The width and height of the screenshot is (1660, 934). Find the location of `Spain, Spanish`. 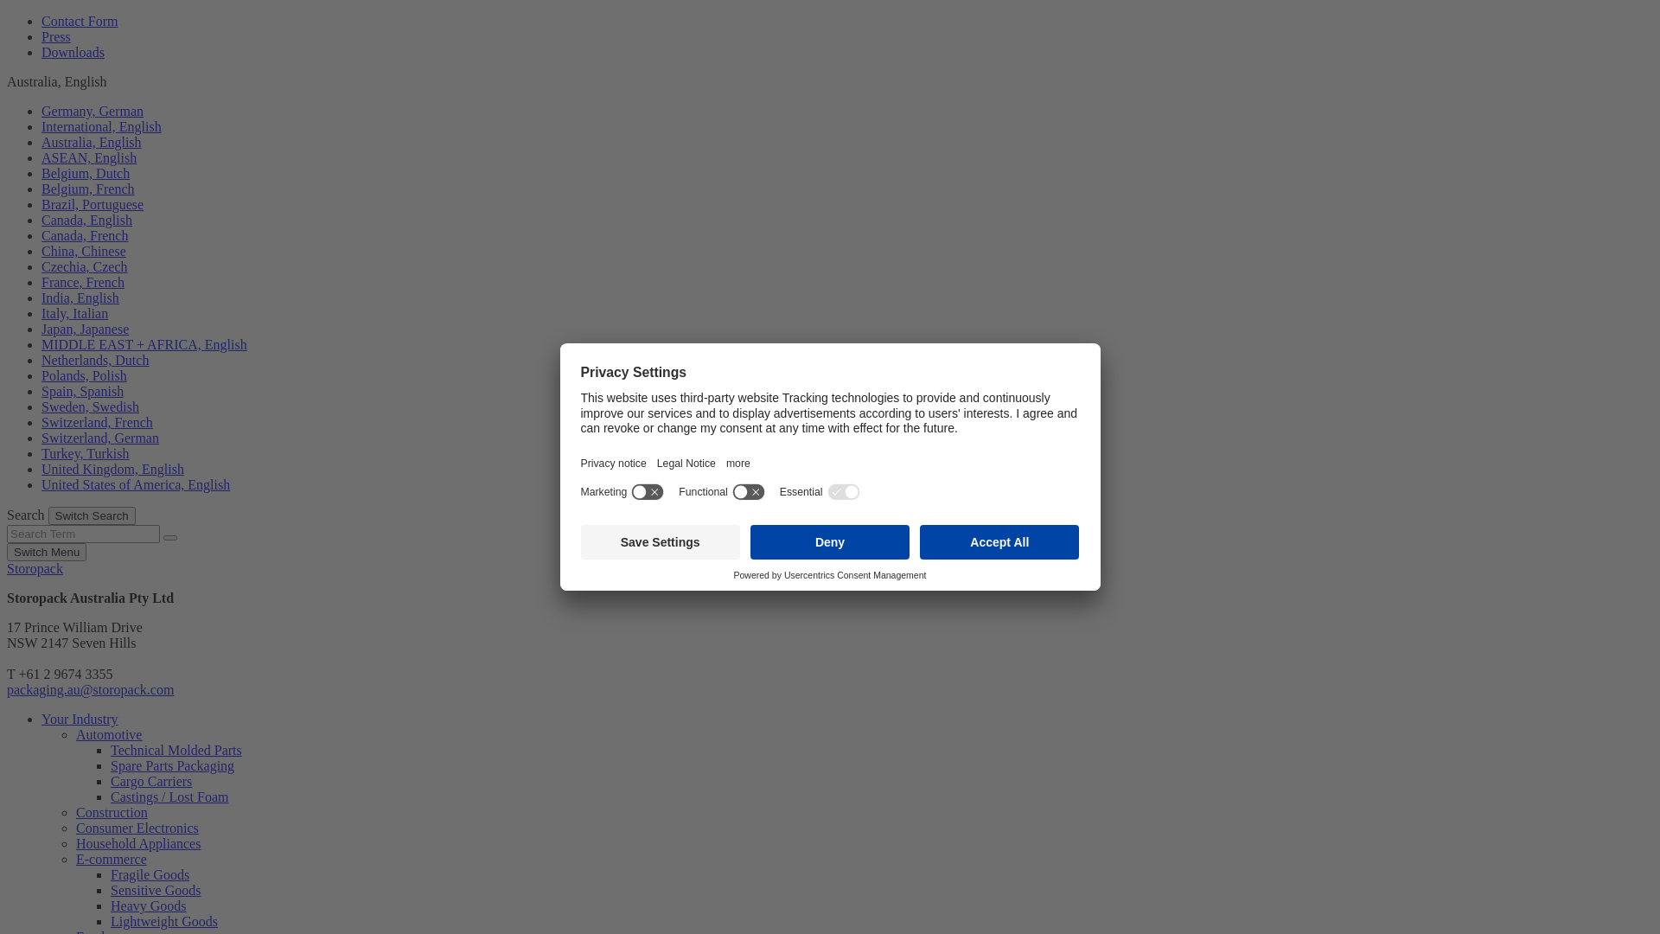

Spain, Spanish is located at coordinates (83, 391).